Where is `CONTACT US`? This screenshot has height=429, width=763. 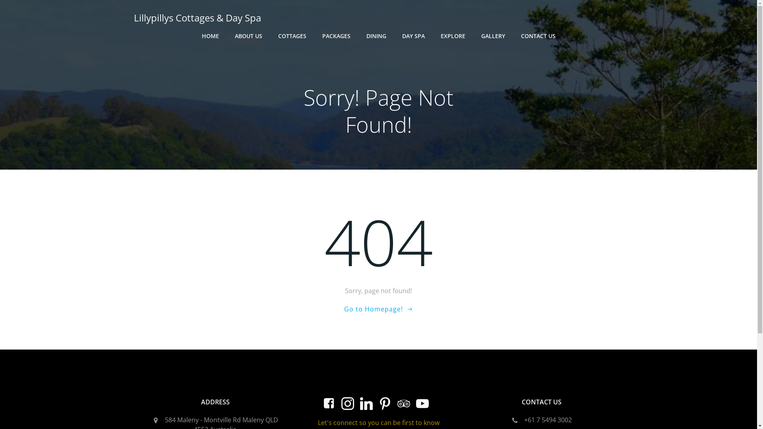 CONTACT US is located at coordinates (538, 36).